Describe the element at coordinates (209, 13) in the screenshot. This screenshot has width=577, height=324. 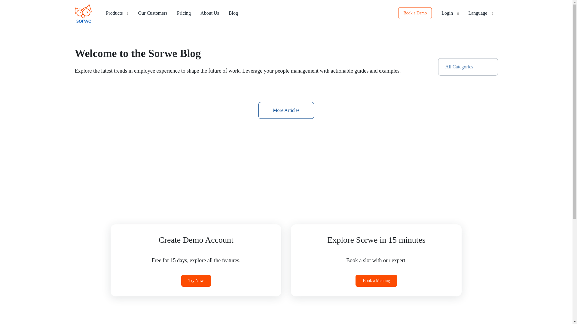
I see `About Us` at that location.